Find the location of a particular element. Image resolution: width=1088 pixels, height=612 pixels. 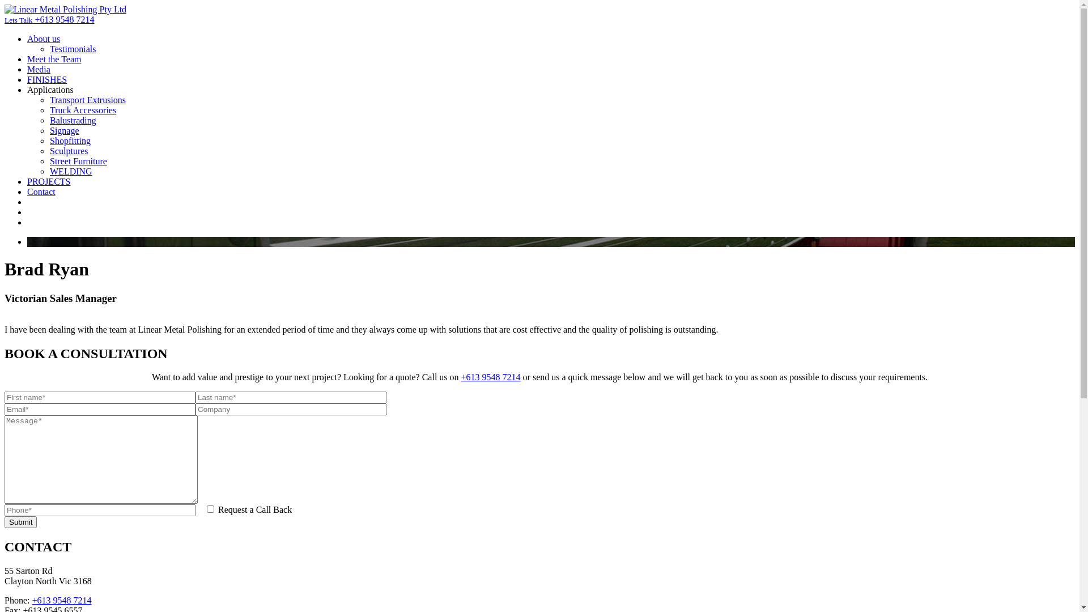

Sculptures is located at coordinates (69, 151).